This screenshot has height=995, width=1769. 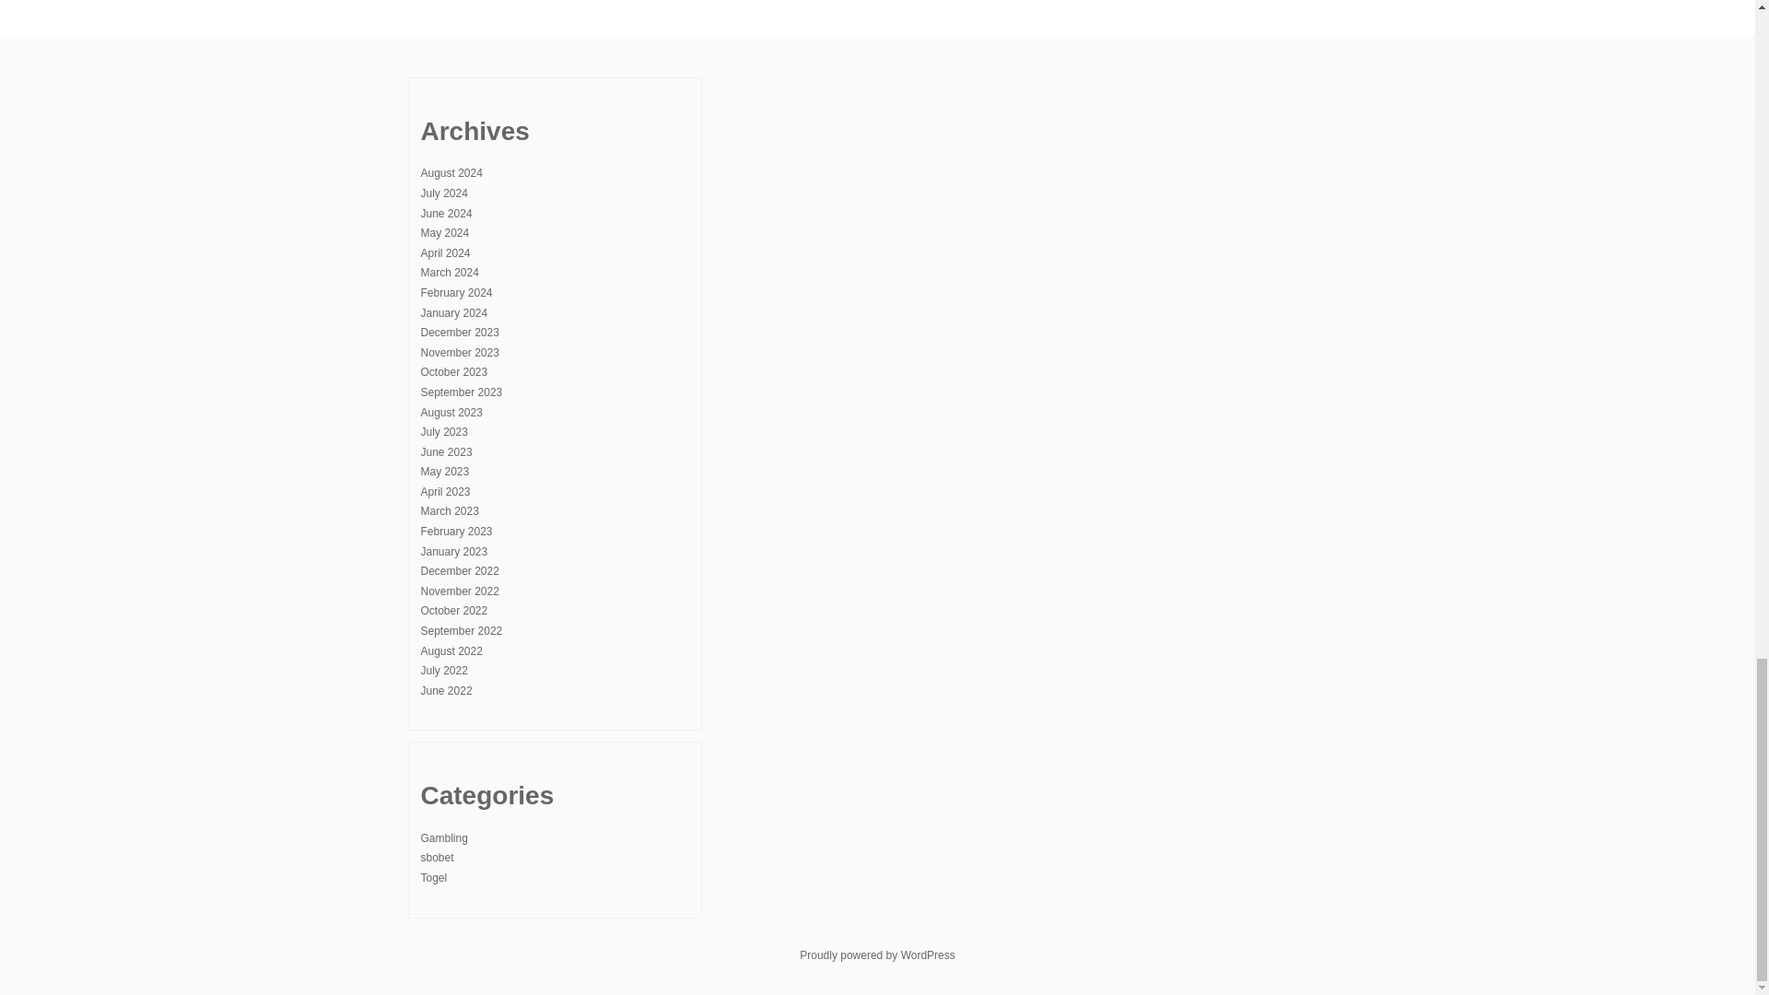 What do you see at coordinates (459, 591) in the screenshot?
I see `November 2022` at bounding box center [459, 591].